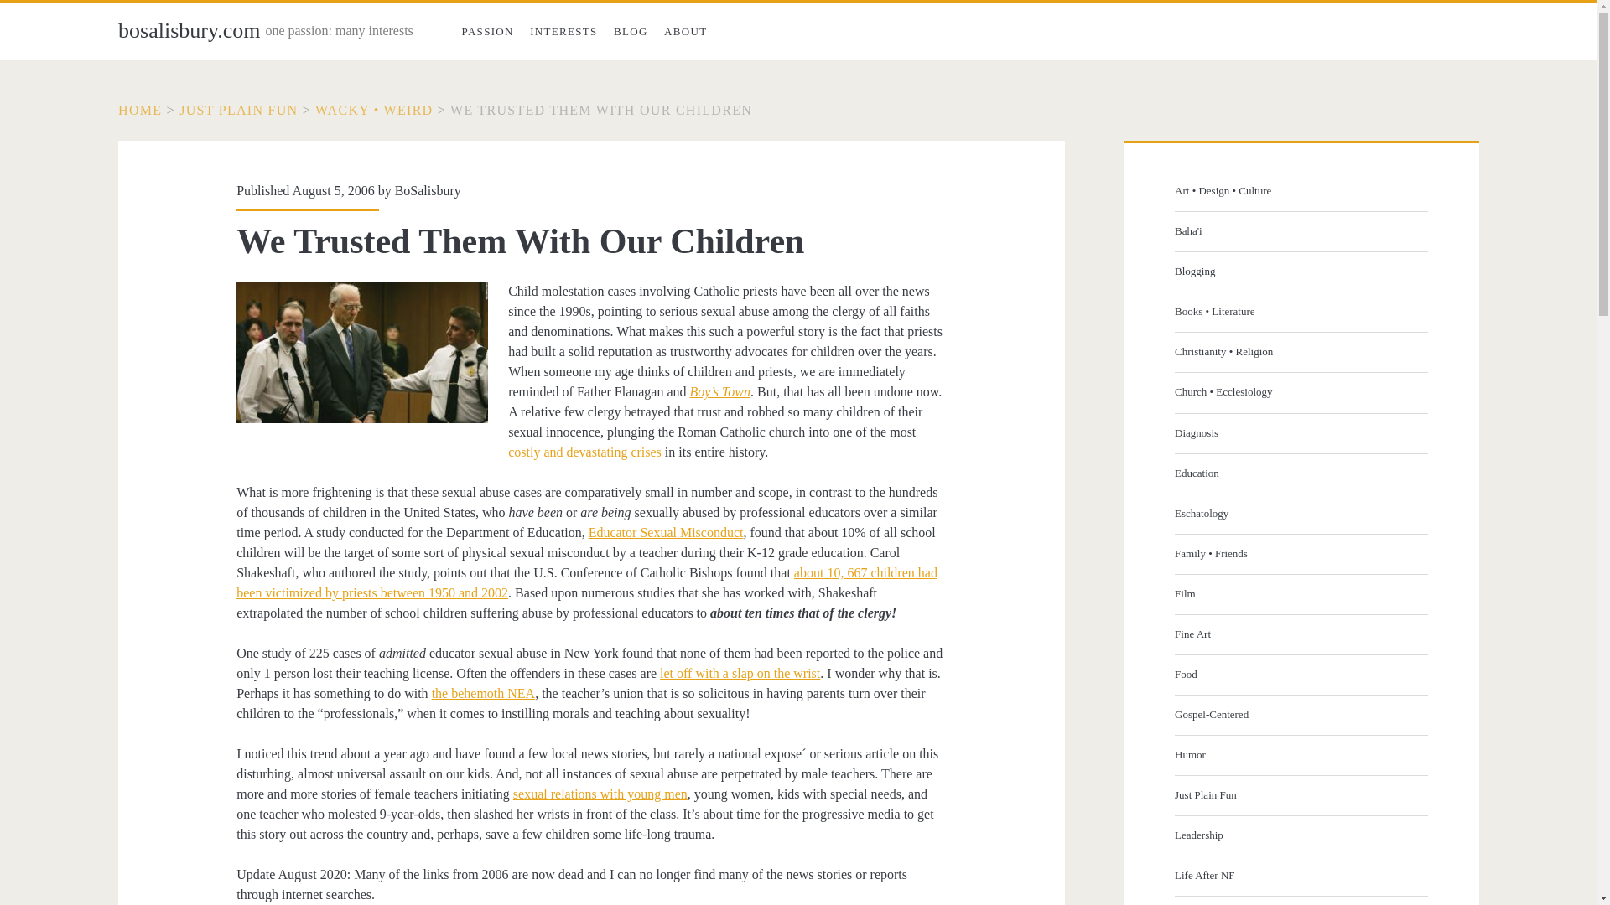  What do you see at coordinates (139, 111) in the screenshot?
I see `Home` at bounding box center [139, 111].